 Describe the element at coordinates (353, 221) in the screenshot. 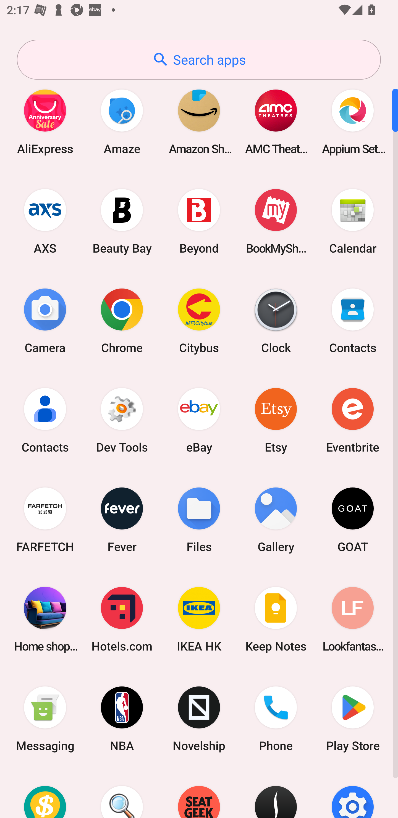

I see `Calendar` at that location.